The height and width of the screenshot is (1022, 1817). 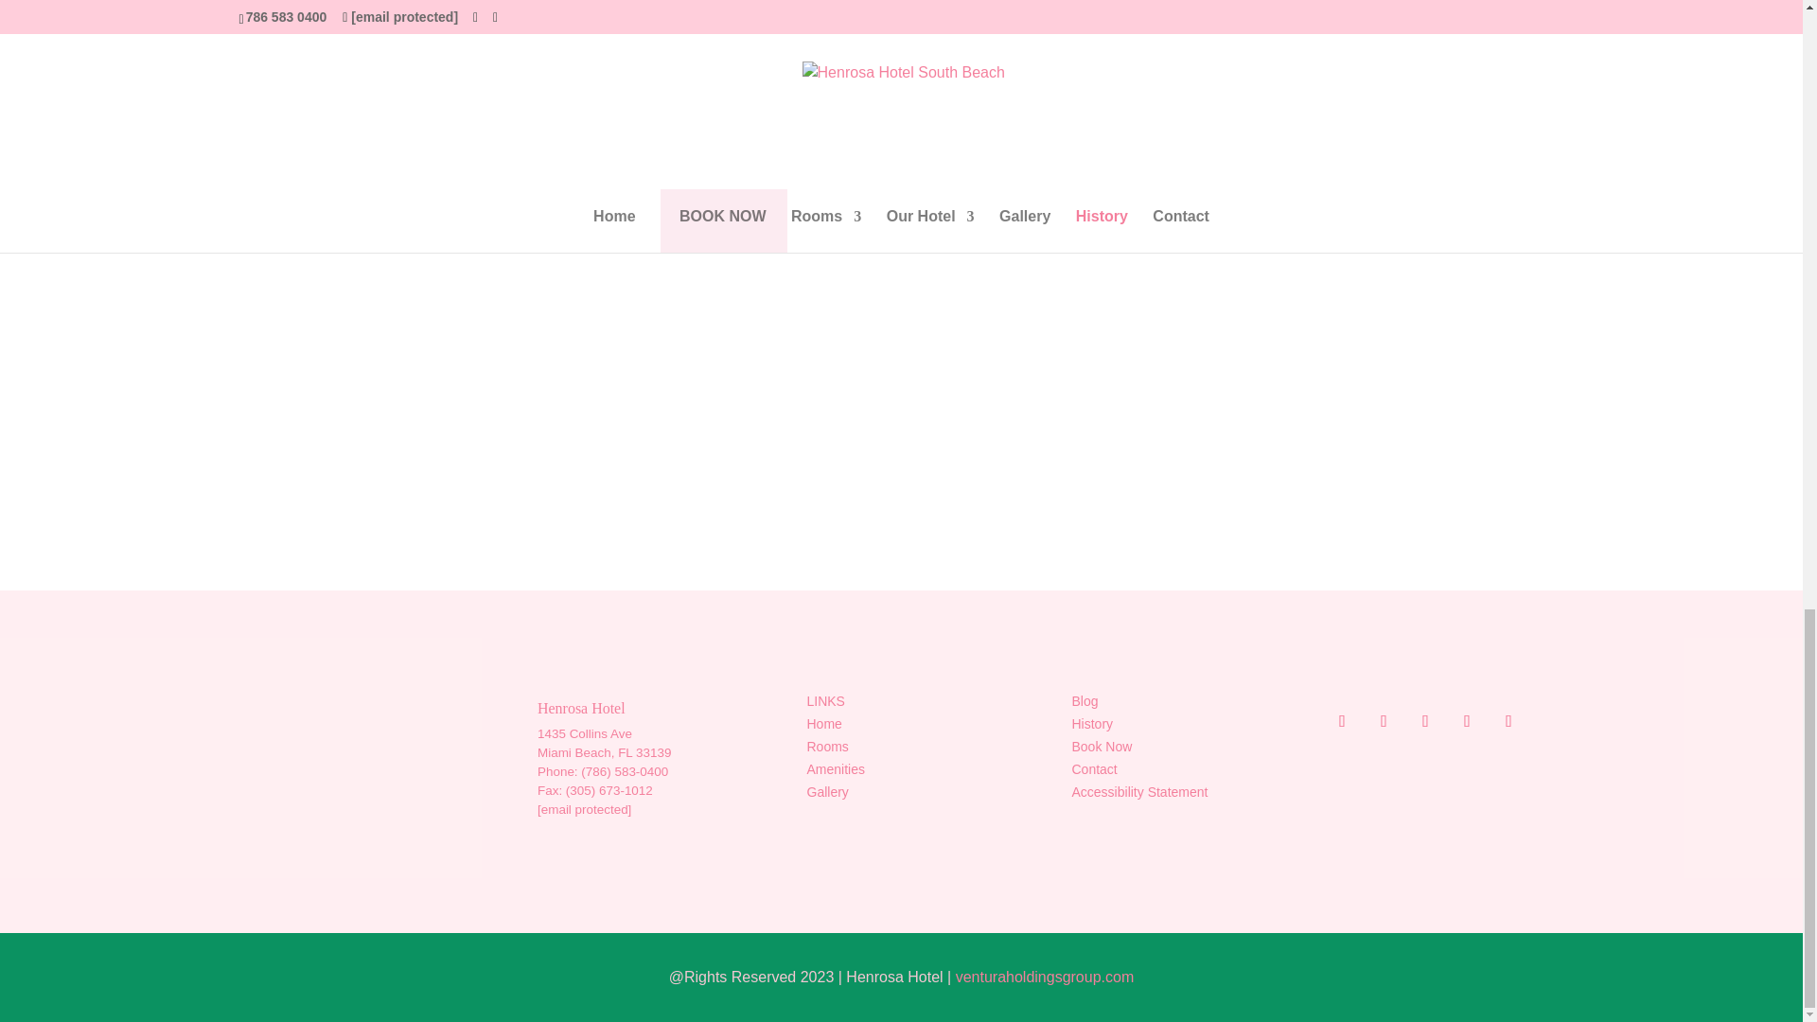 I want to click on History, so click(x=1092, y=724).